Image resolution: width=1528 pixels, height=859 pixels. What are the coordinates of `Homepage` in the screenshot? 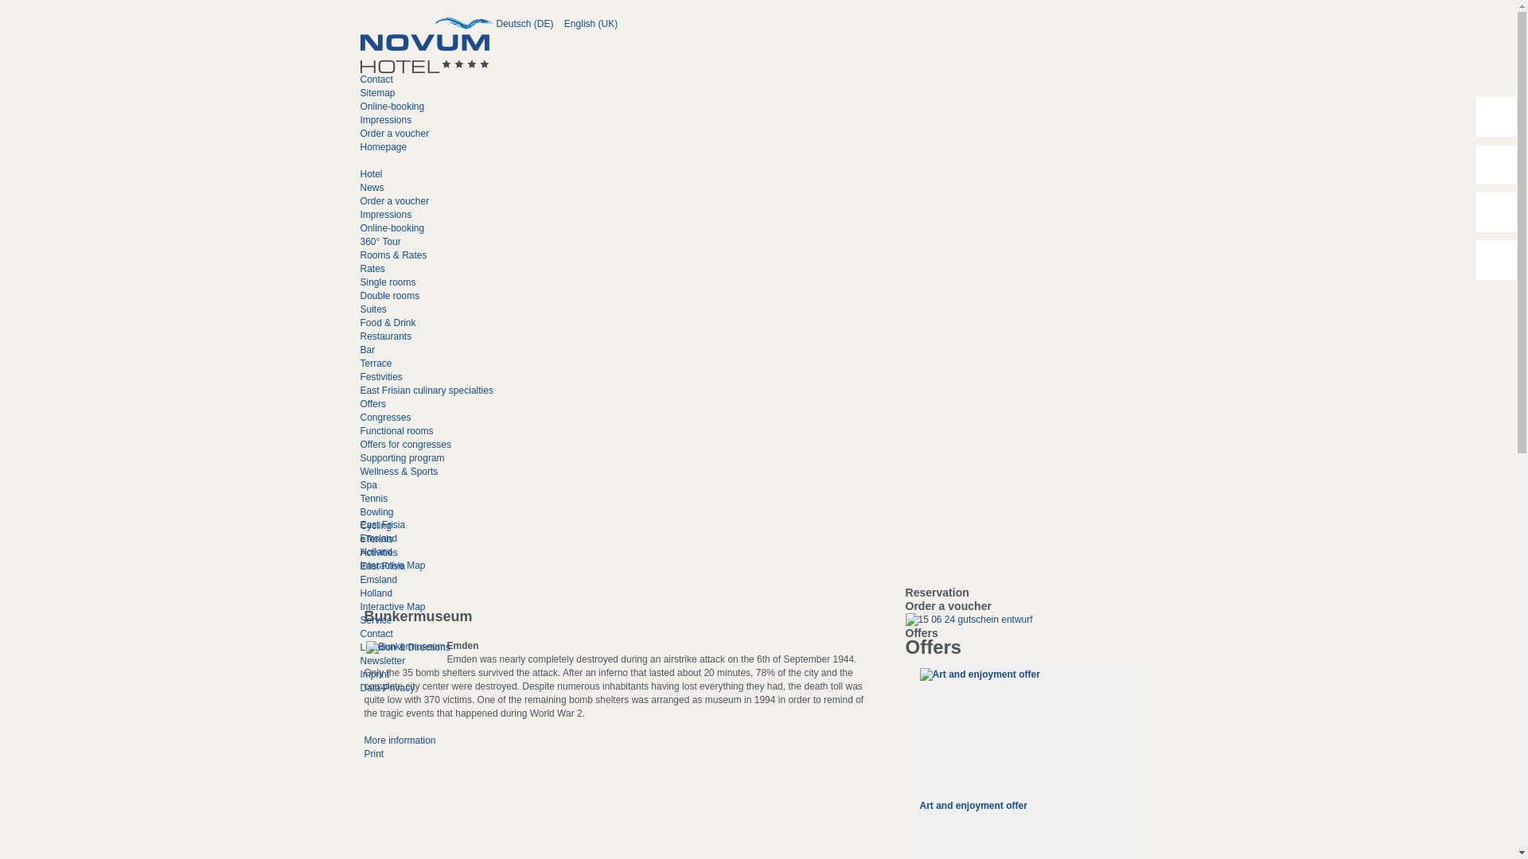 It's located at (382, 147).